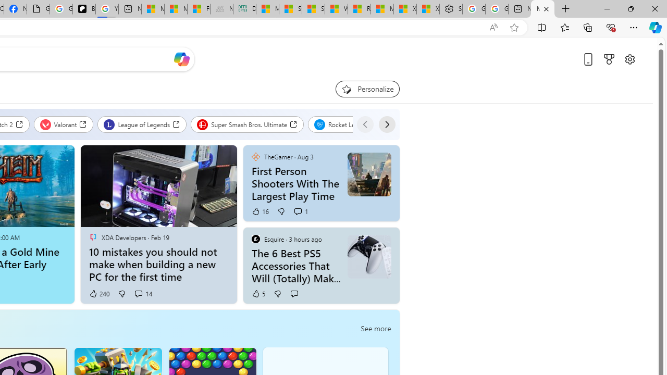 The image size is (667, 375). I want to click on League of Legends, so click(142, 124).